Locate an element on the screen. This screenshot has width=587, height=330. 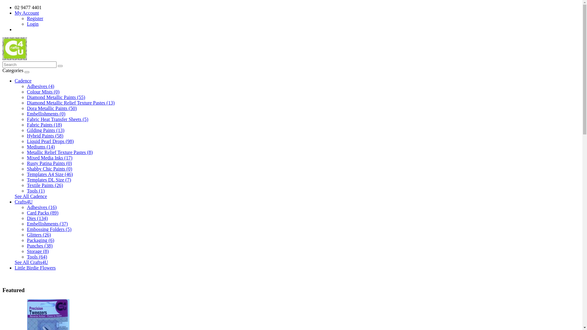
Templates DL Size (7) is located at coordinates (49, 180).